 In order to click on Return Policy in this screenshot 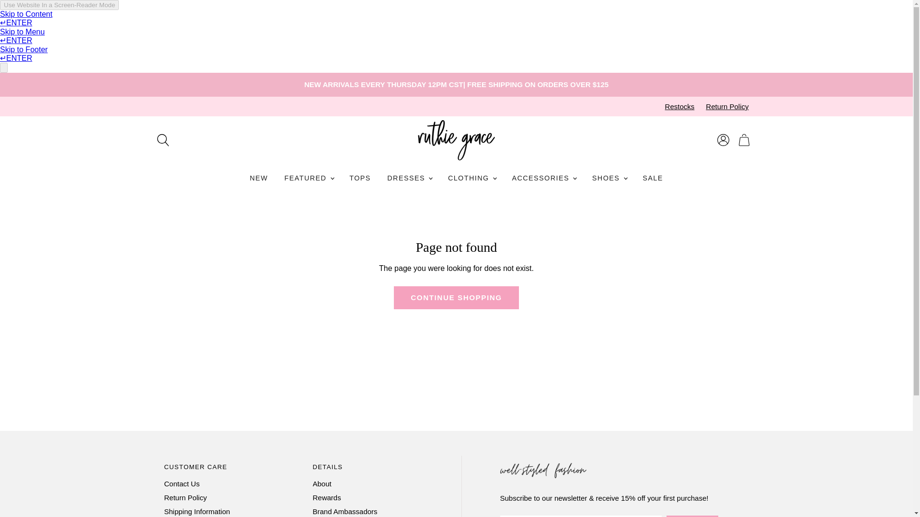, I will do `click(727, 106)`.